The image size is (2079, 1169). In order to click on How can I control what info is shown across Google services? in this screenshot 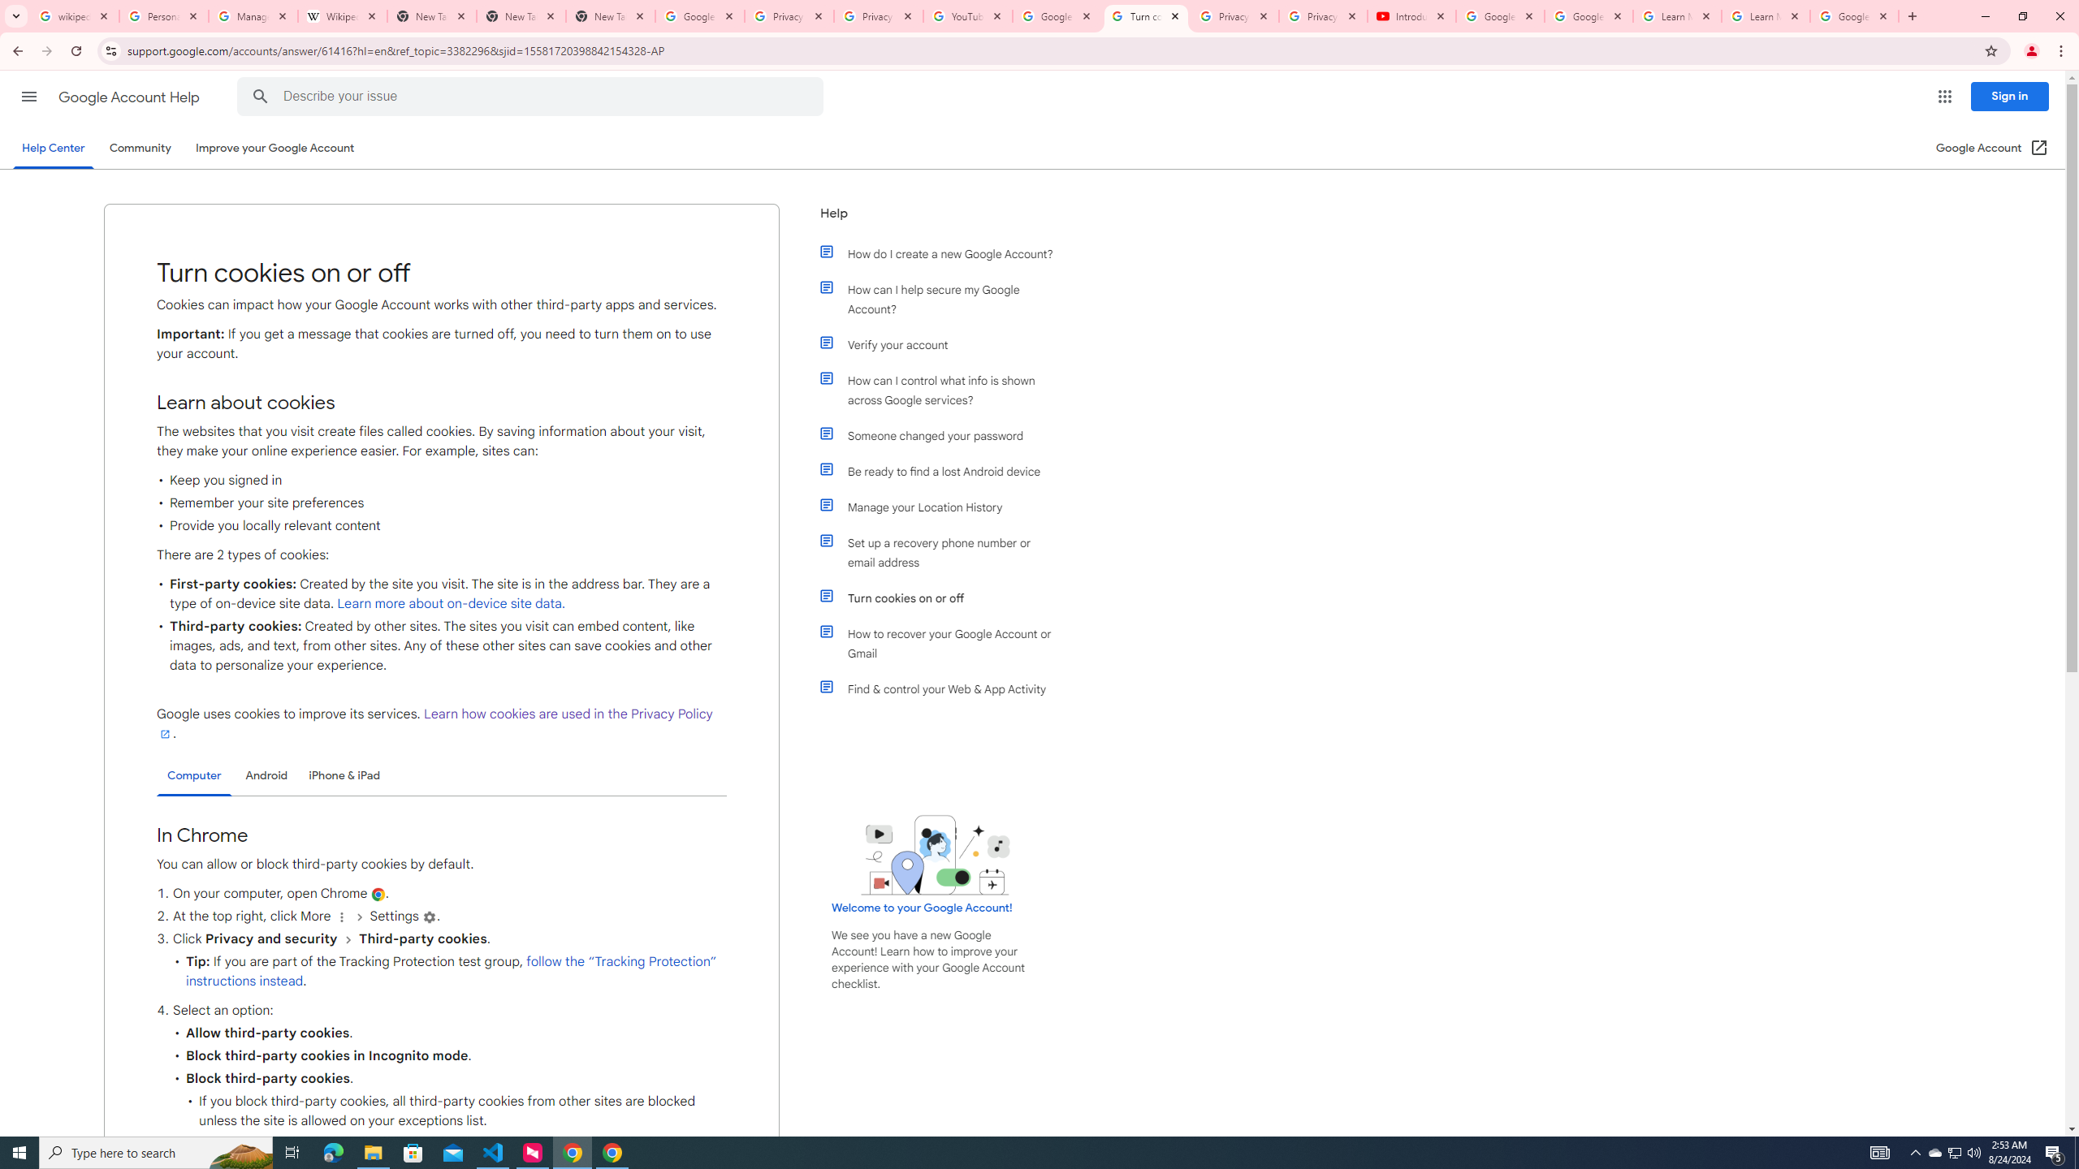, I will do `click(944, 390)`.